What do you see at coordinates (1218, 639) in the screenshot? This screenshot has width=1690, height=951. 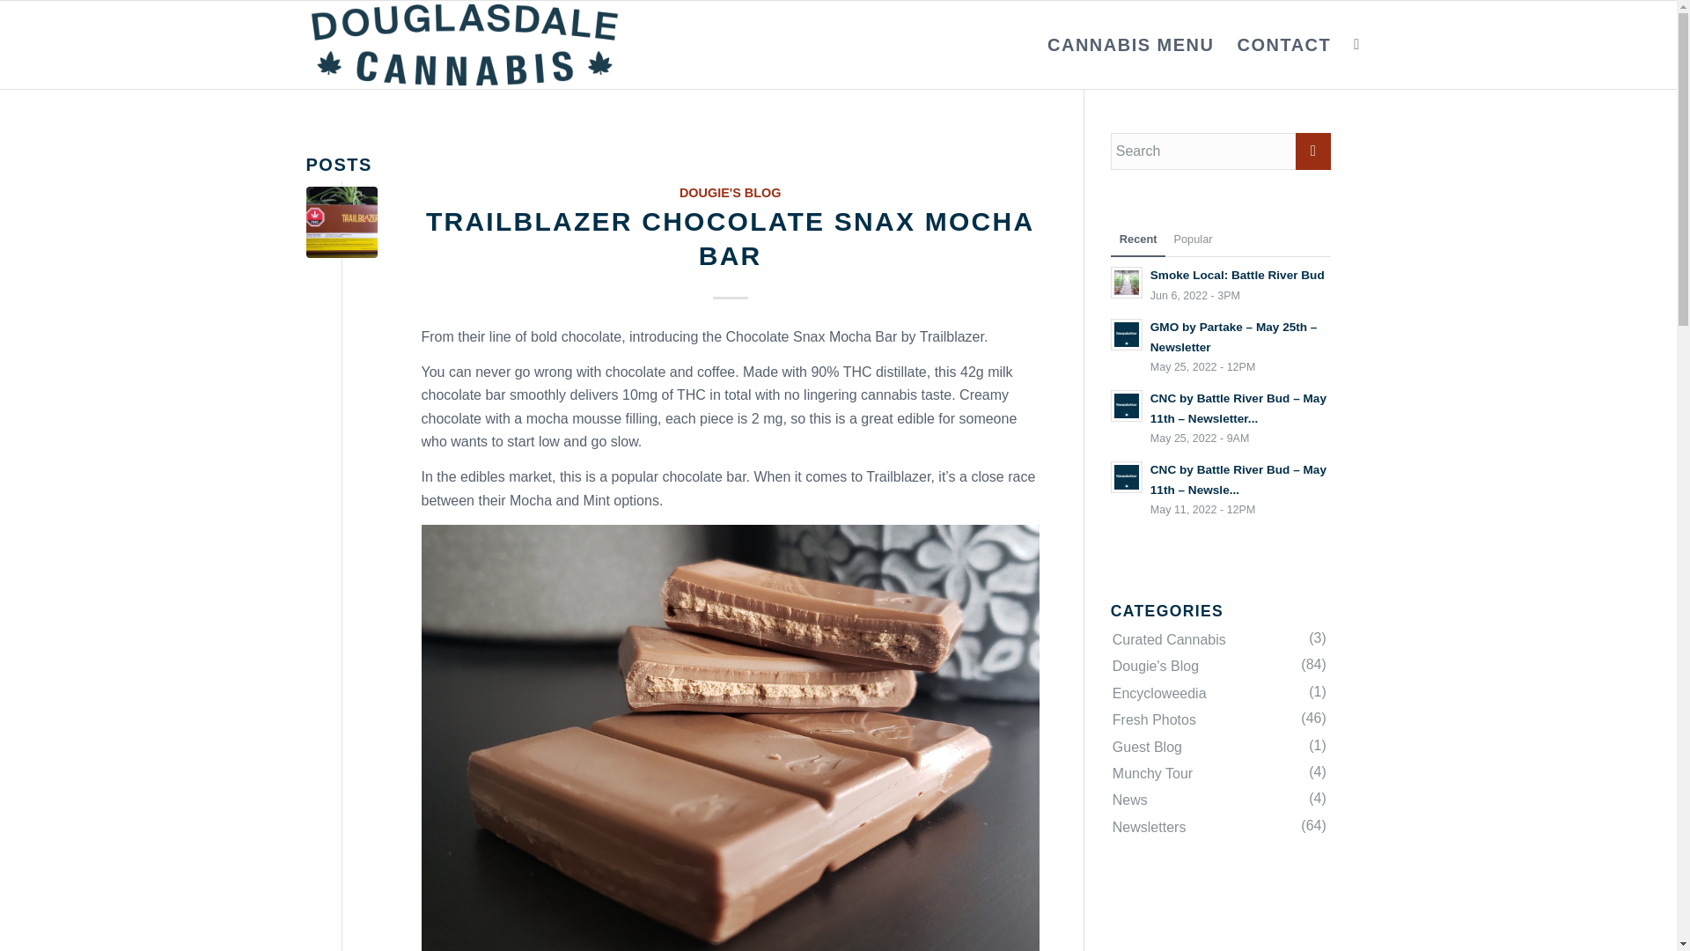 I see `Smoke Local: Battle River Bud` at bounding box center [1218, 639].